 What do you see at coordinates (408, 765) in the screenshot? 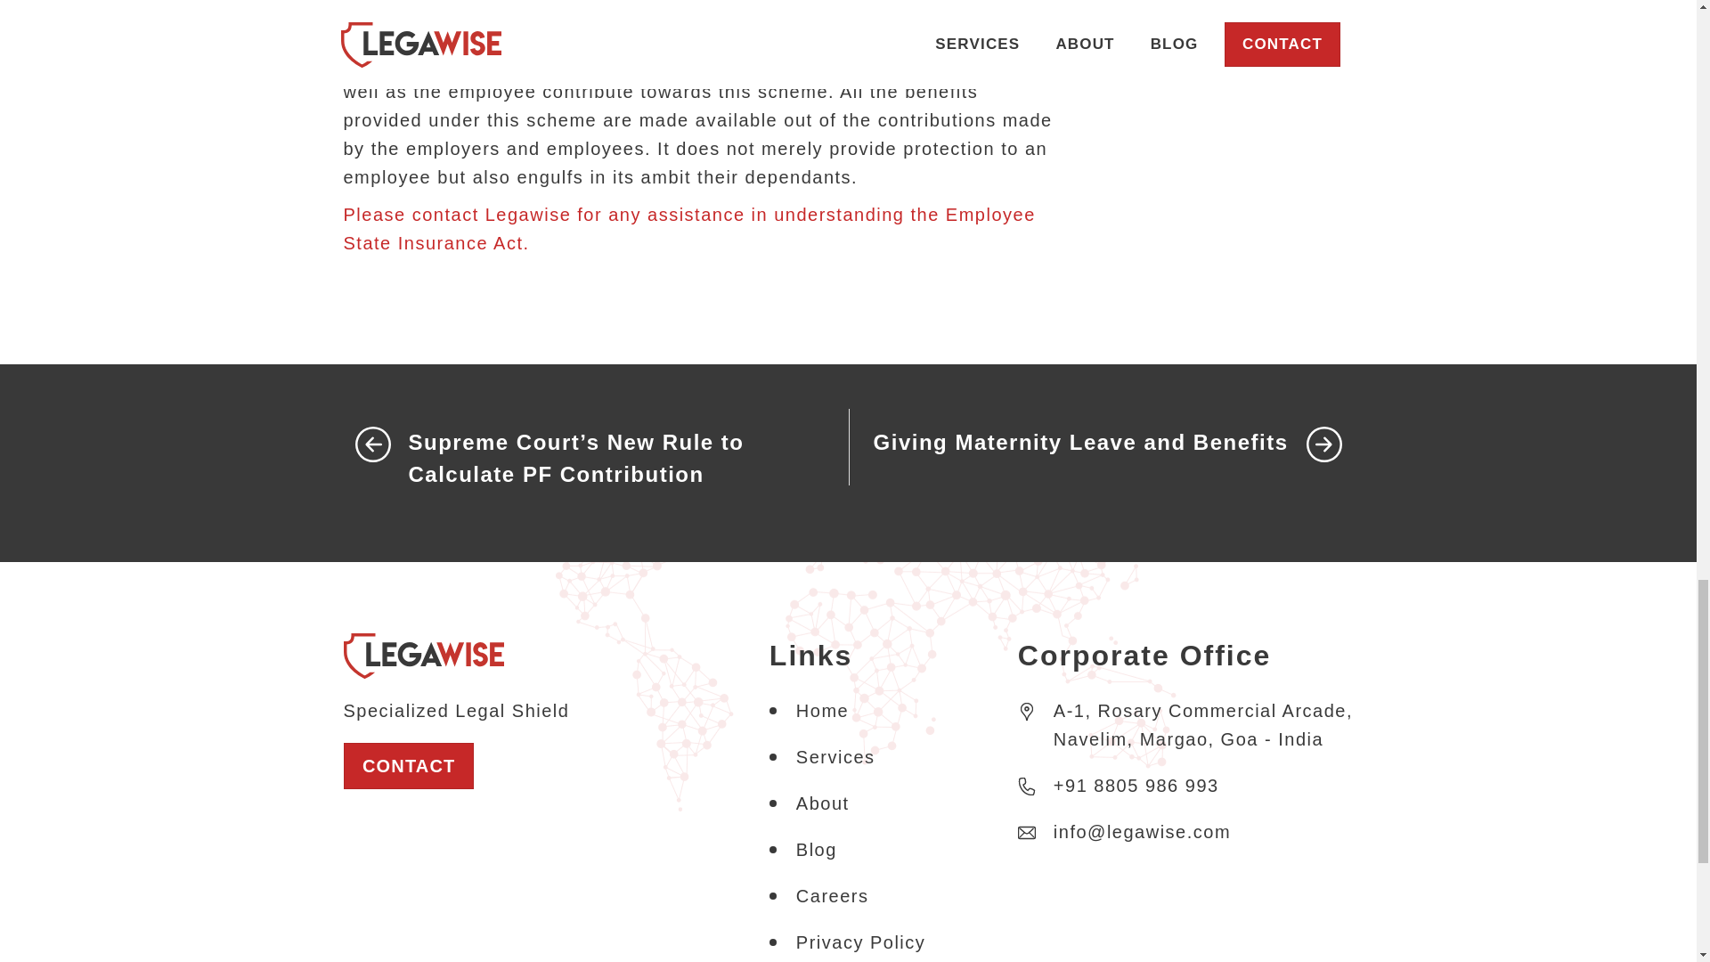
I see `CONTACT` at bounding box center [408, 765].